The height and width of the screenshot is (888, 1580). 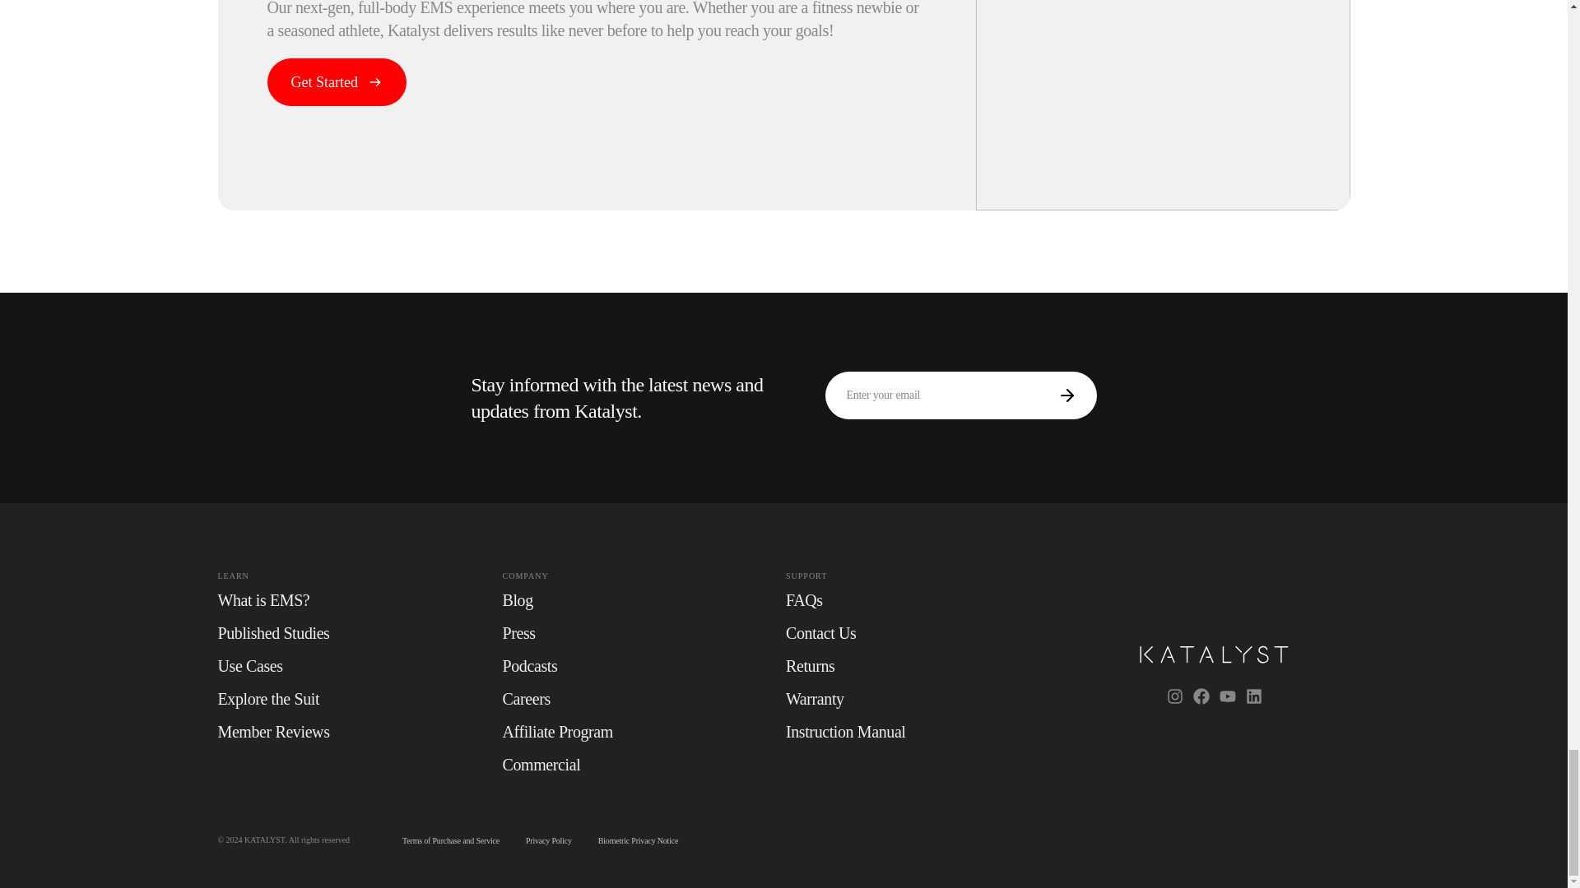 What do you see at coordinates (530, 666) in the screenshot?
I see `Podcasts` at bounding box center [530, 666].